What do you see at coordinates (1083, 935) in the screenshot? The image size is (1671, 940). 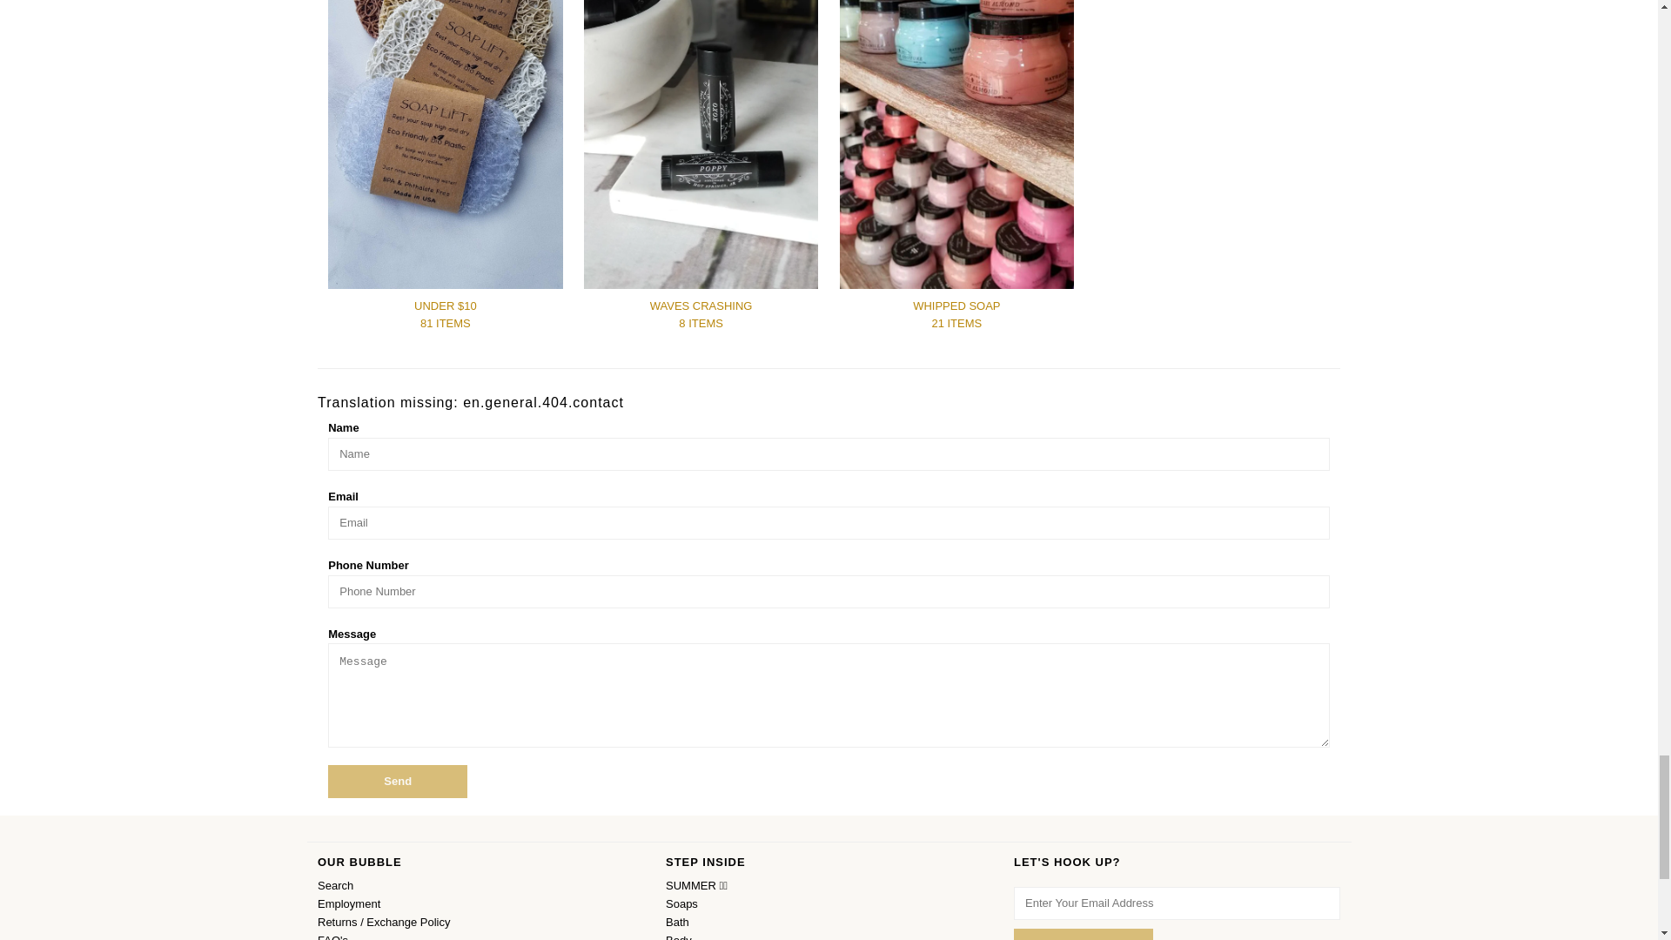 I see `Join` at bounding box center [1083, 935].